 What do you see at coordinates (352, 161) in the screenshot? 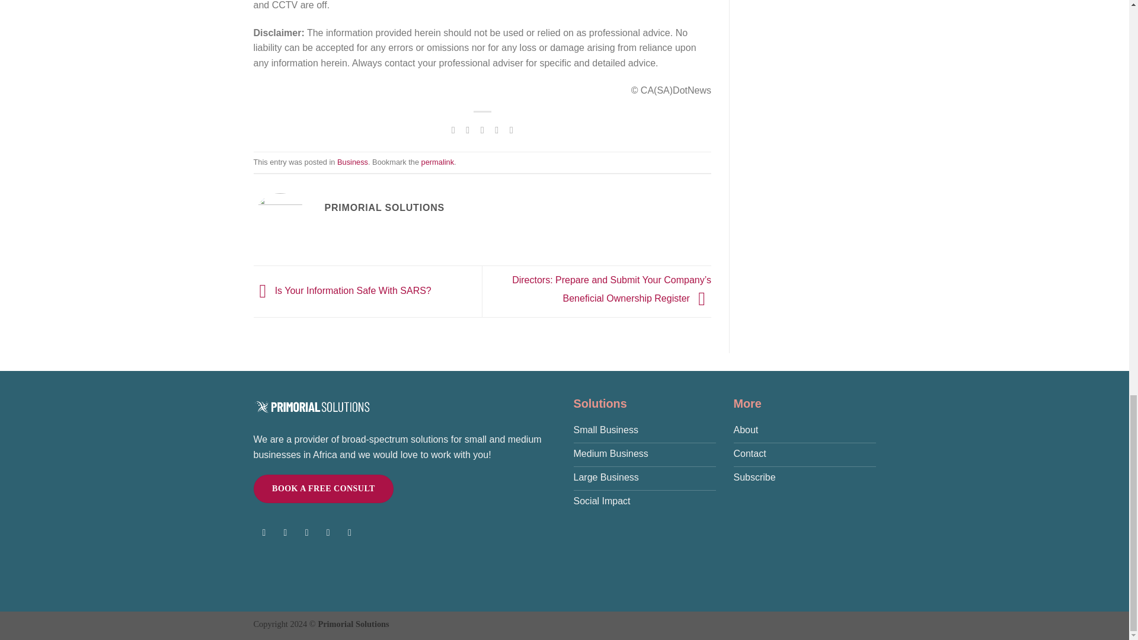
I see `Business` at bounding box center [352, 161].